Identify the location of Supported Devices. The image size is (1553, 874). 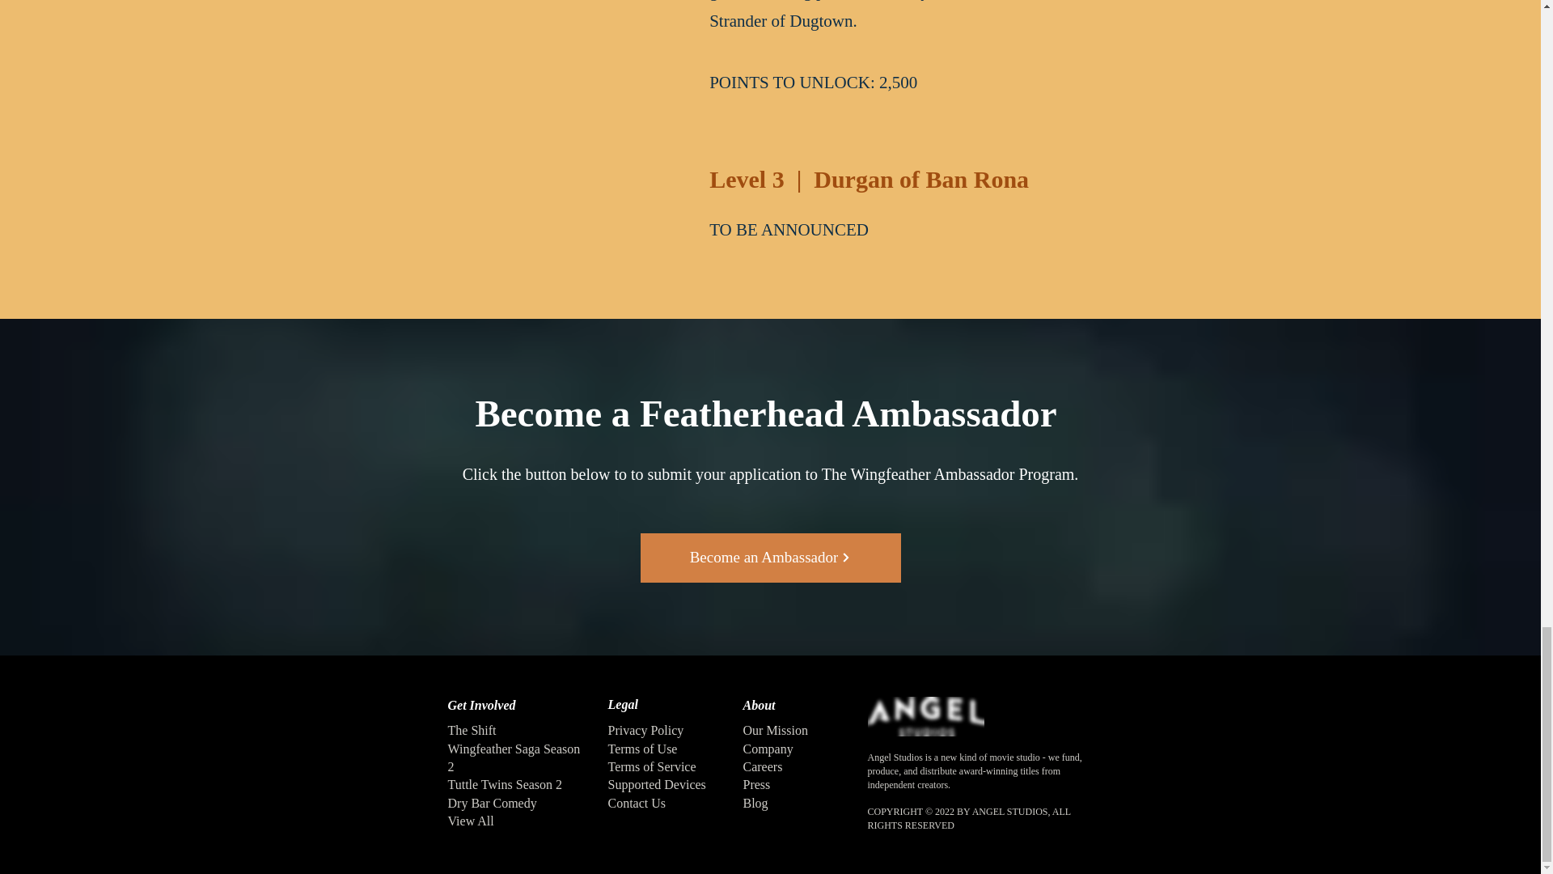
(657, 785).